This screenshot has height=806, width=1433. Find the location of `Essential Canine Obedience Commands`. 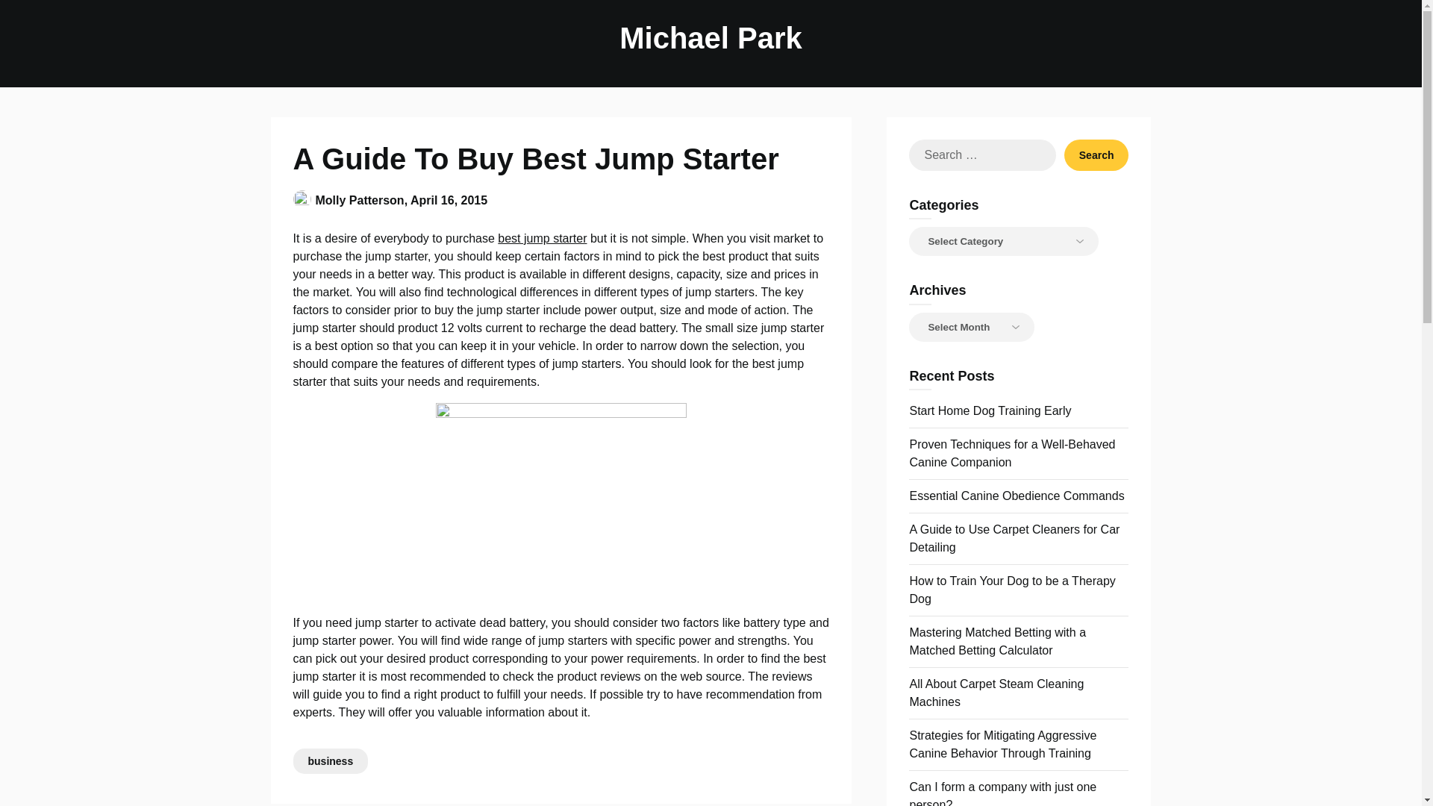

Essential Canine Obedience Commands is located at coordinates (1016, 496).